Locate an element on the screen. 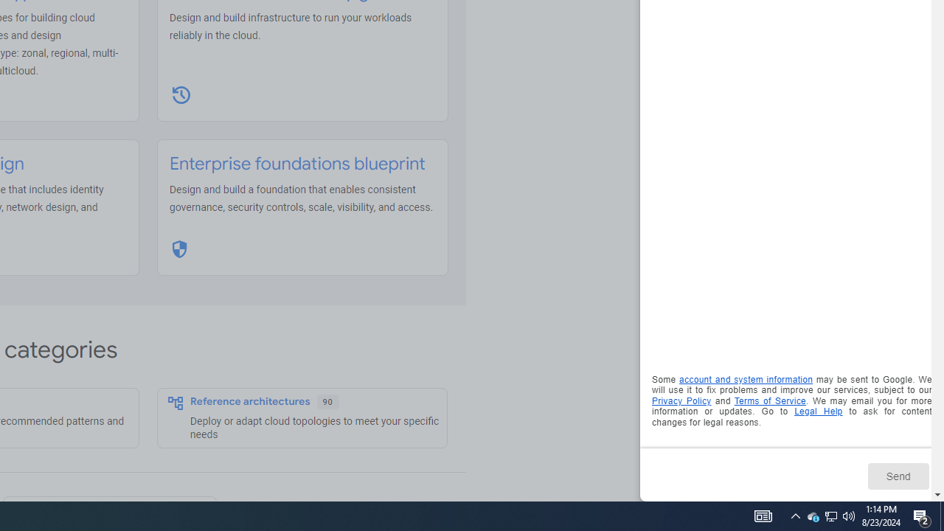  Send is located at coordinates (898, 476).